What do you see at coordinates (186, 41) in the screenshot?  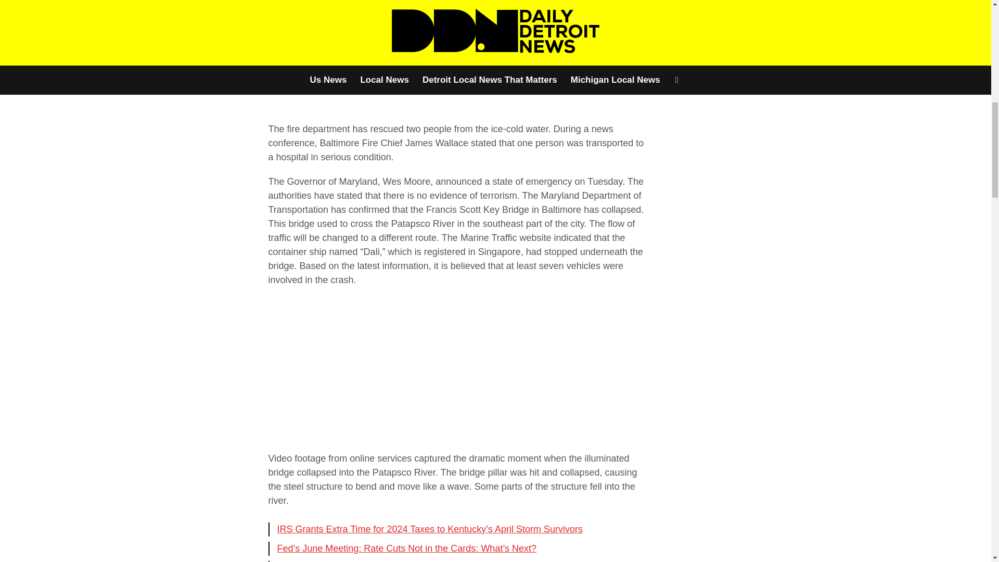 I see `Reddit` at bounding box center [186, 41].